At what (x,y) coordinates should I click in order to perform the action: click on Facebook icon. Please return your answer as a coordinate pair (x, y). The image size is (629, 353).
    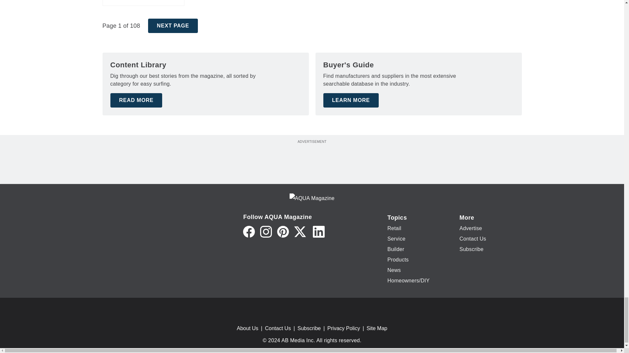
    Looking at the image, I should click on (249, 231).